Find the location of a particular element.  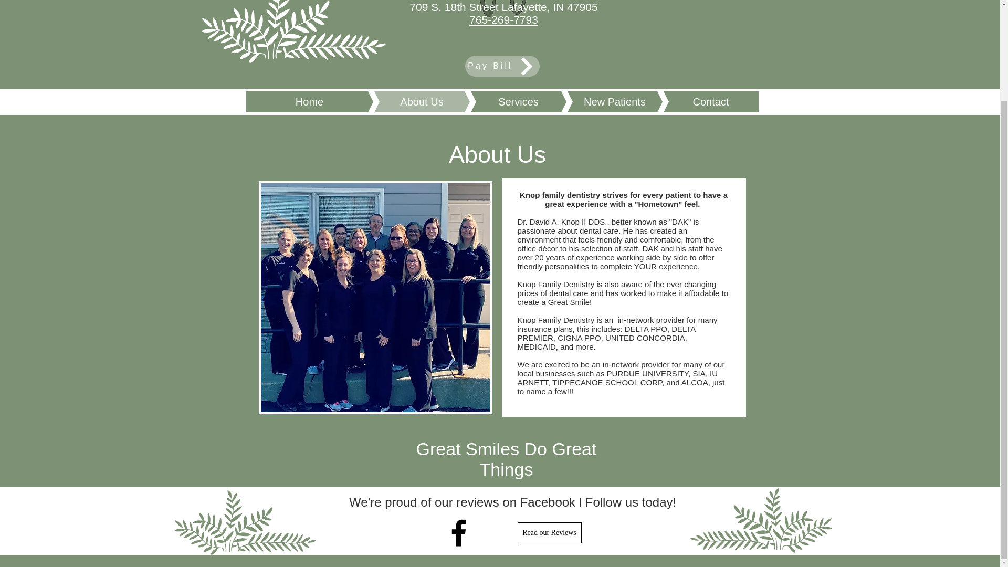

Pay Bill is located at coordinates (502, 66).